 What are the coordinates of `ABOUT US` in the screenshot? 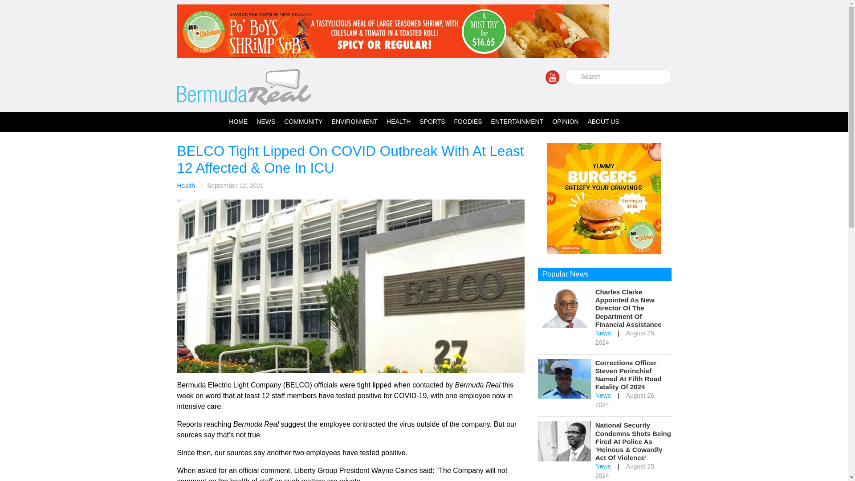 It's located at (603, 121).